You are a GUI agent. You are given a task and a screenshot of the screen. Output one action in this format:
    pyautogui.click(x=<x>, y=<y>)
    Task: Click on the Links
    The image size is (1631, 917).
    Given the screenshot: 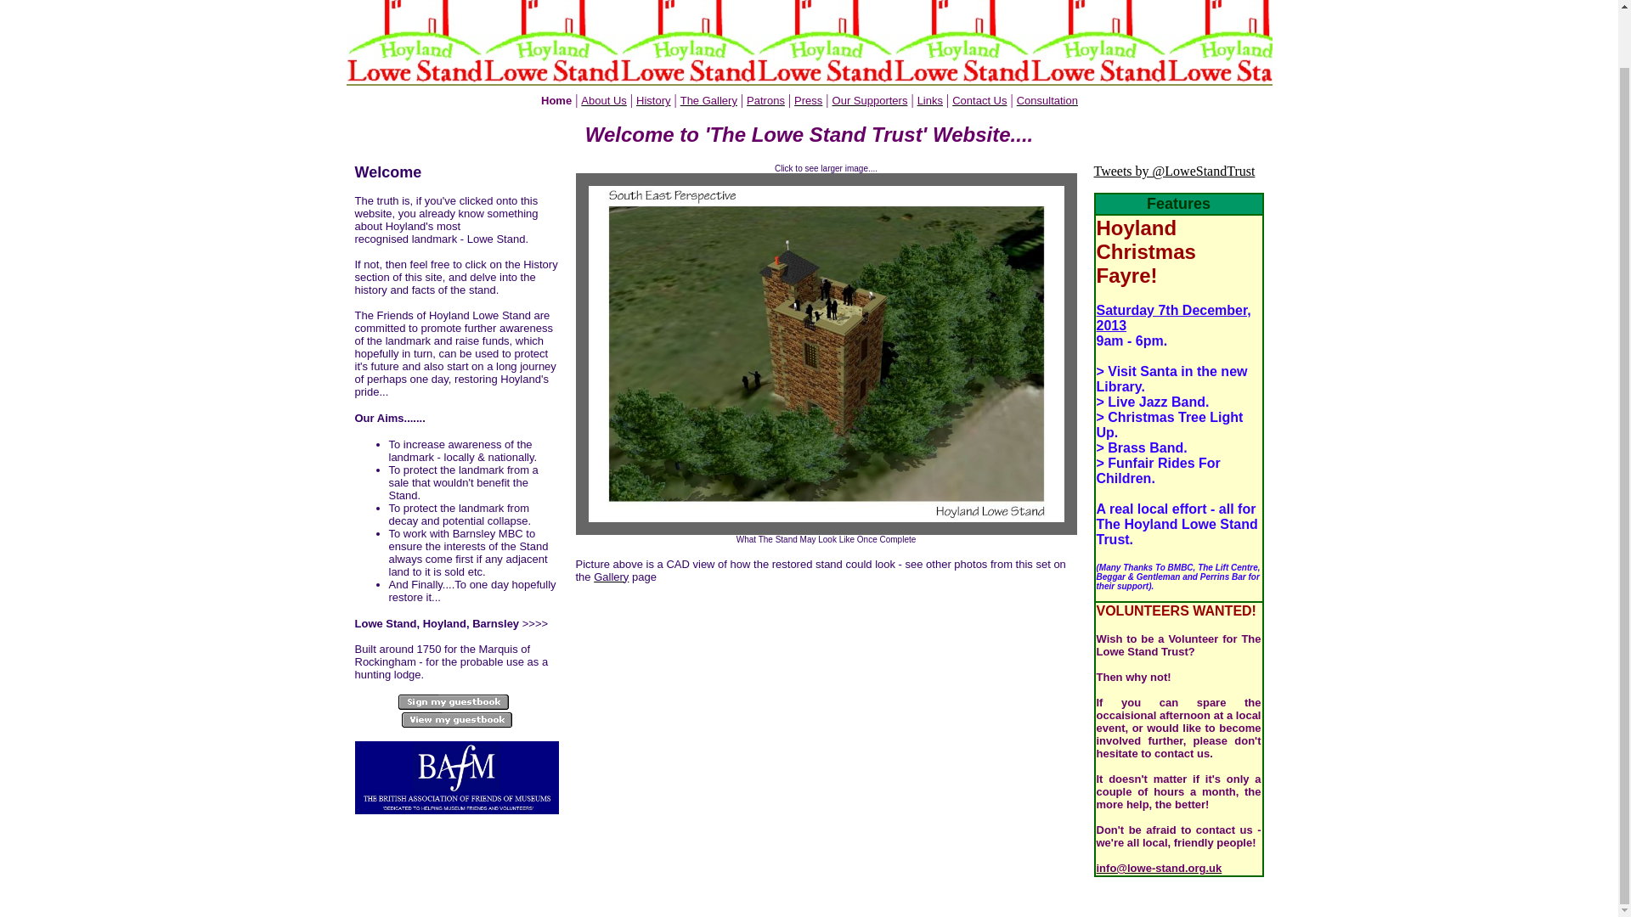 What is the action you would take?
    pyautogui.click(x=929, y=100)
    